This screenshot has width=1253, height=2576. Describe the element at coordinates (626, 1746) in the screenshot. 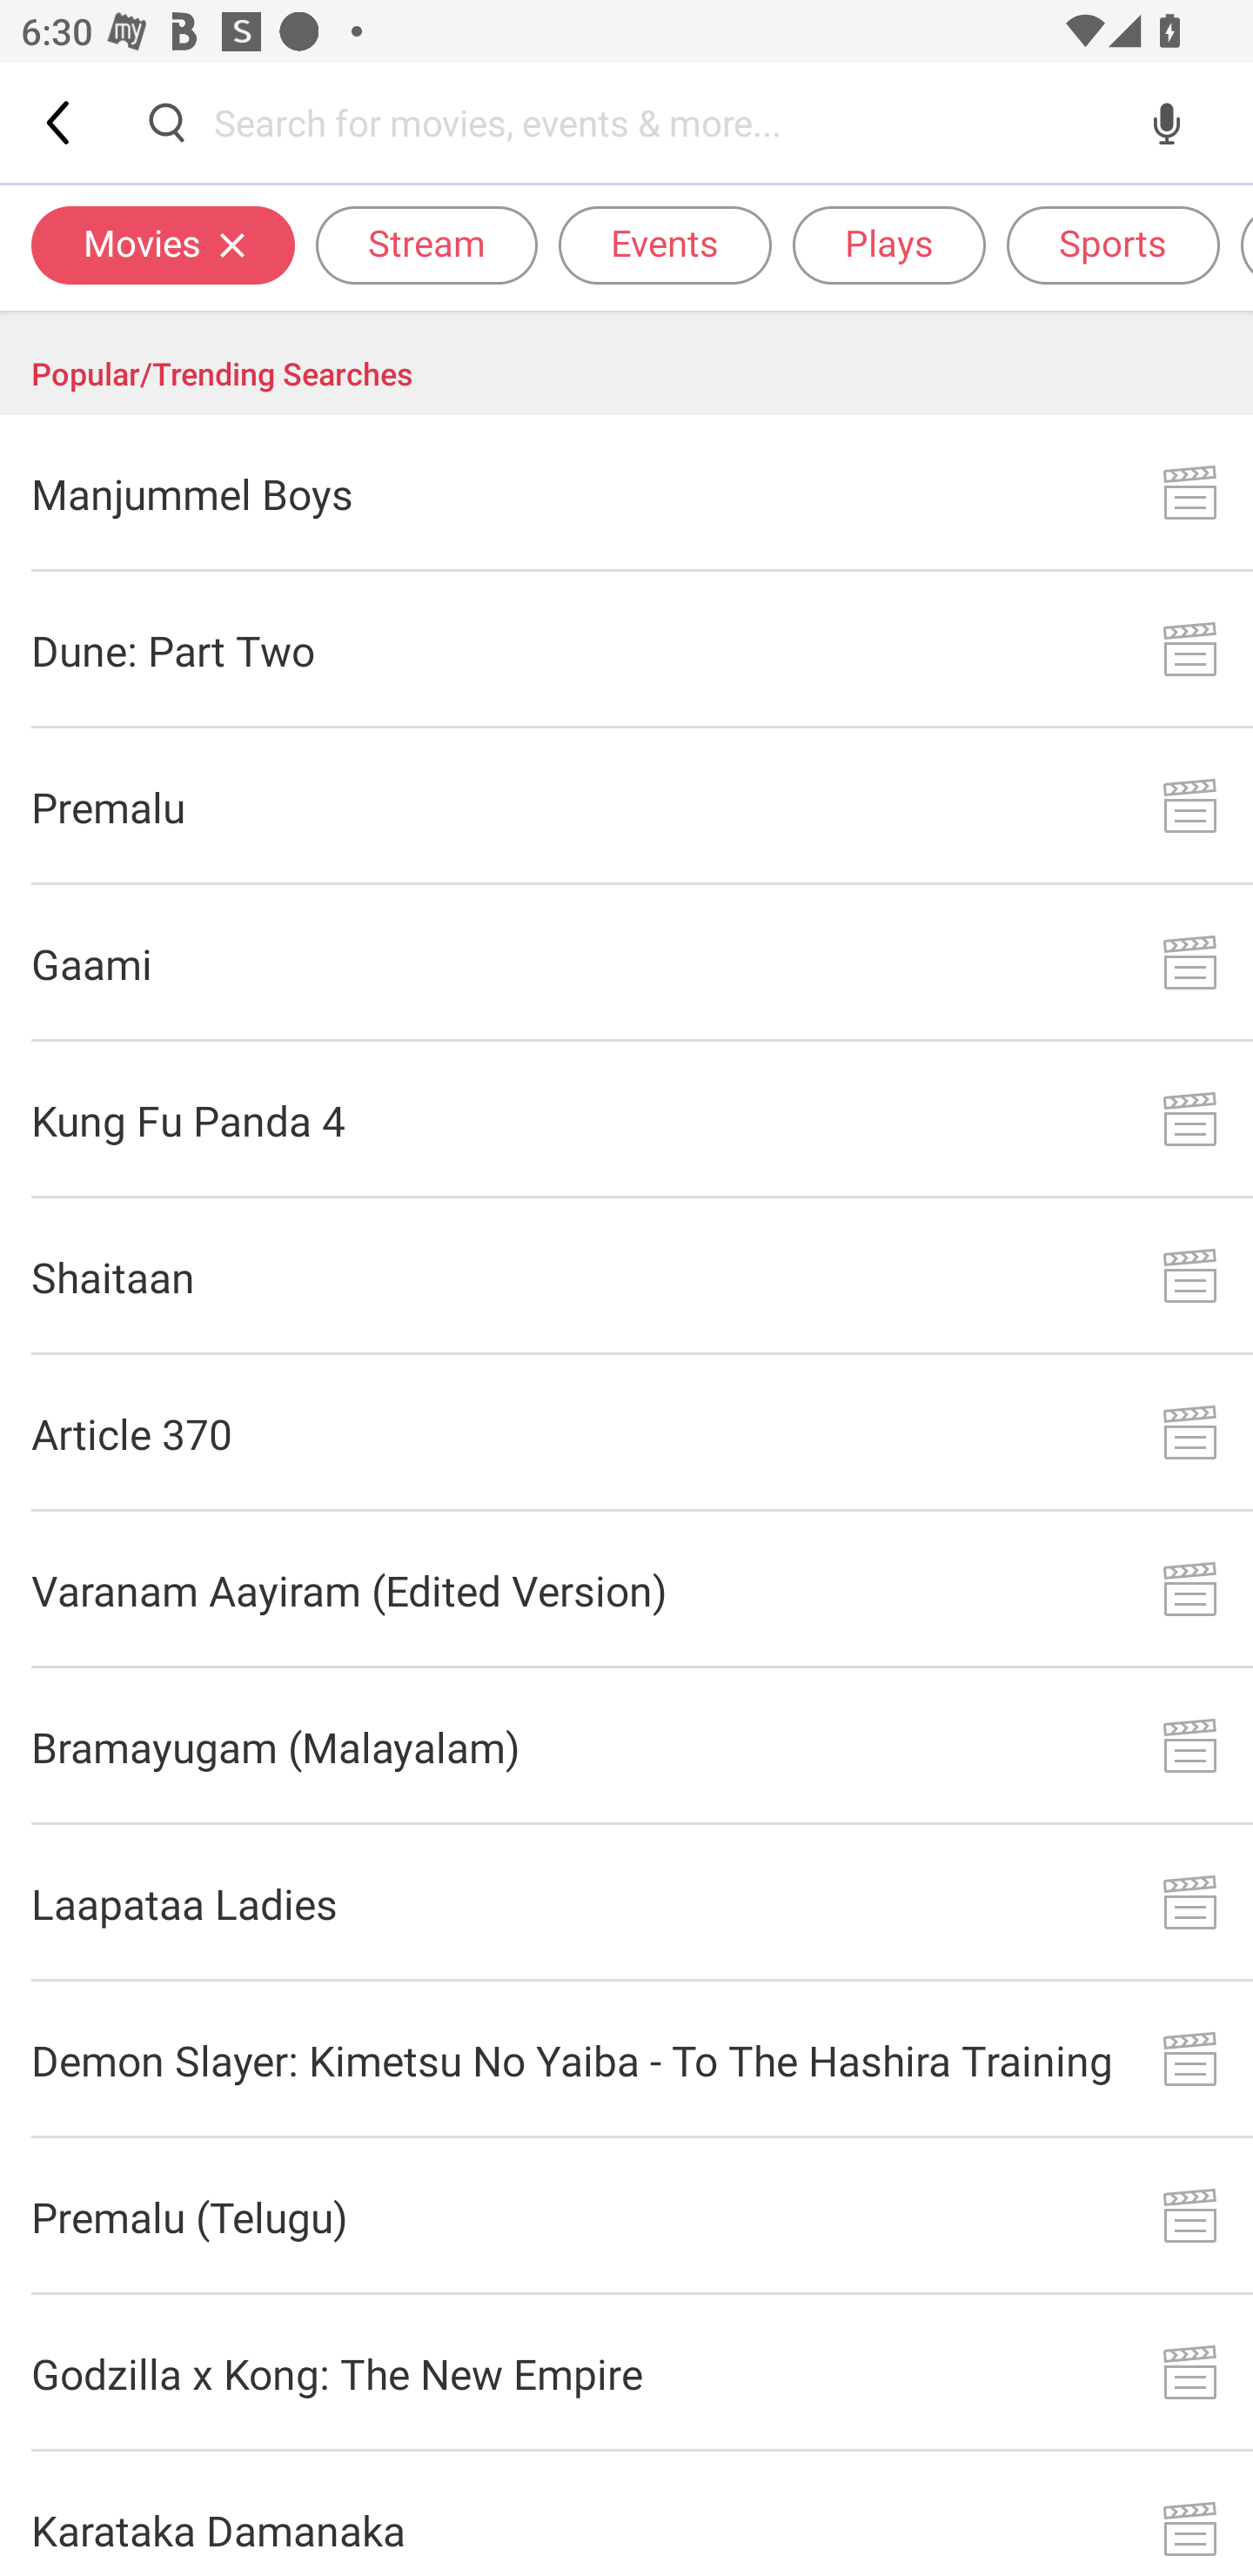

I see `Bramayugam (Malayalam)` at that location.